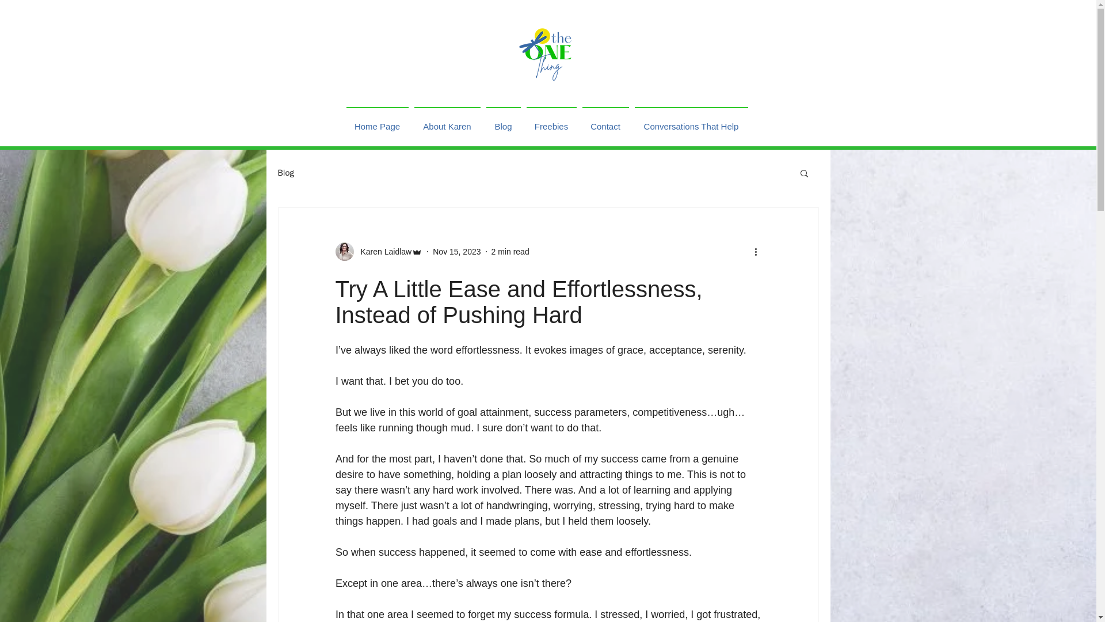  I want to click on 2 min read, so click(510, 251).